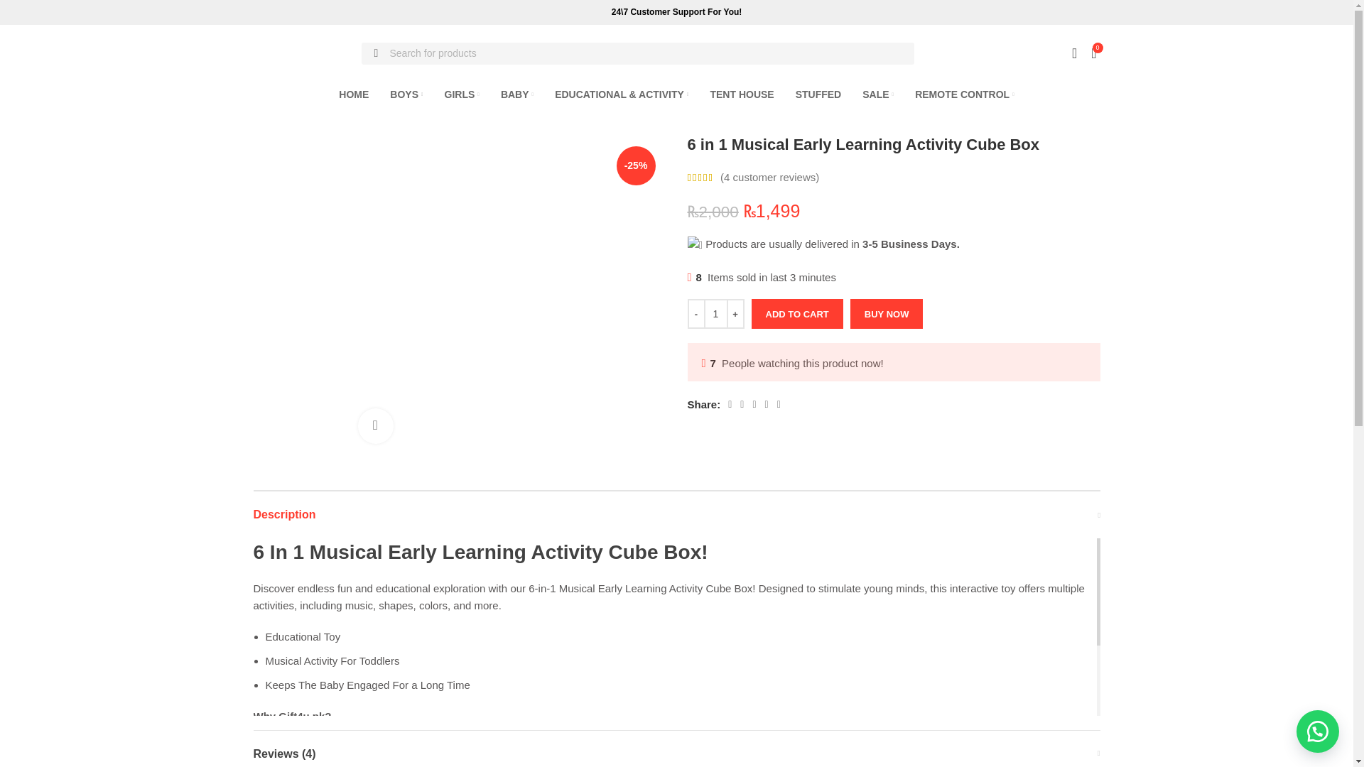 This screenshot has width=1364, height=767. What do you see at coordinates (741, 94) in the screenshot?
I see `TENT HOUSE` at bounding box center [741, 94].